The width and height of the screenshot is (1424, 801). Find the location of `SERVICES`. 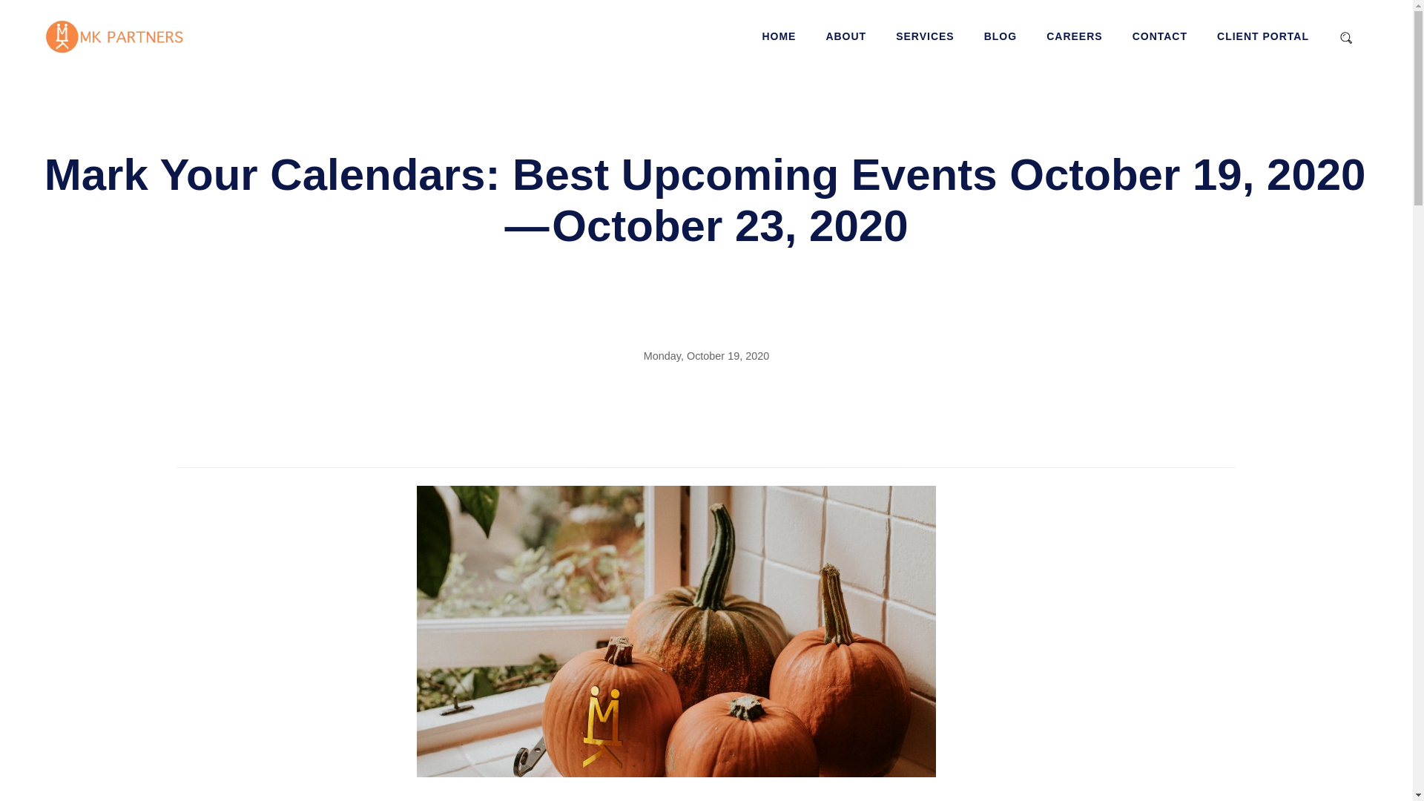

SERVICES is located at coordinates (924, 36).